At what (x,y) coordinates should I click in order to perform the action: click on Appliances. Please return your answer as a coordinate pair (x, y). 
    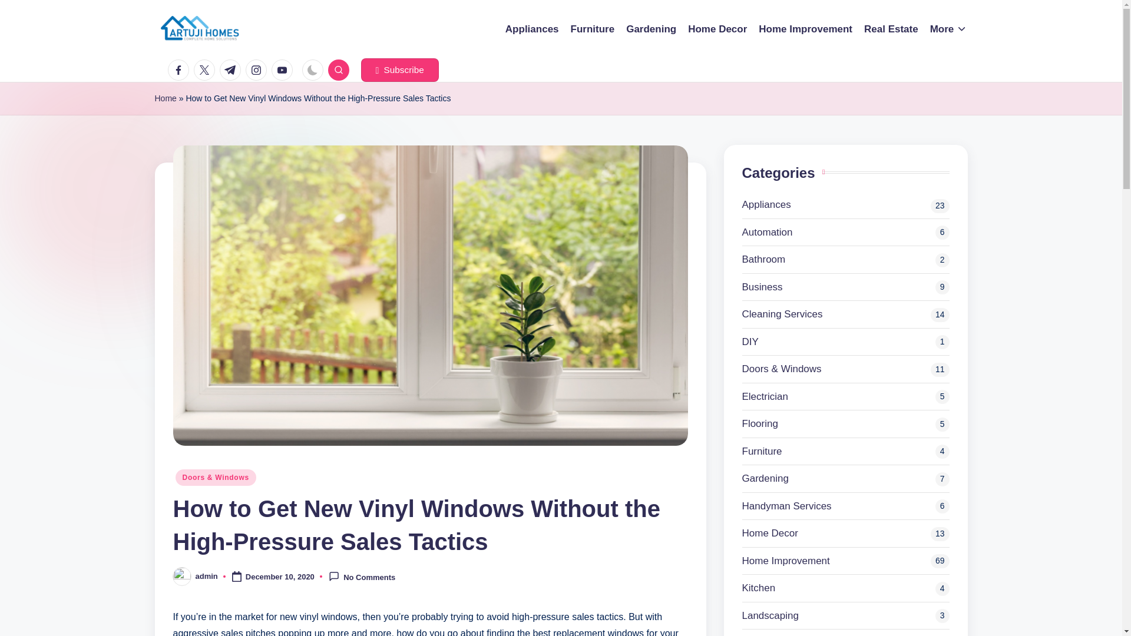
    Looking at the image, I should click on (846, 204).